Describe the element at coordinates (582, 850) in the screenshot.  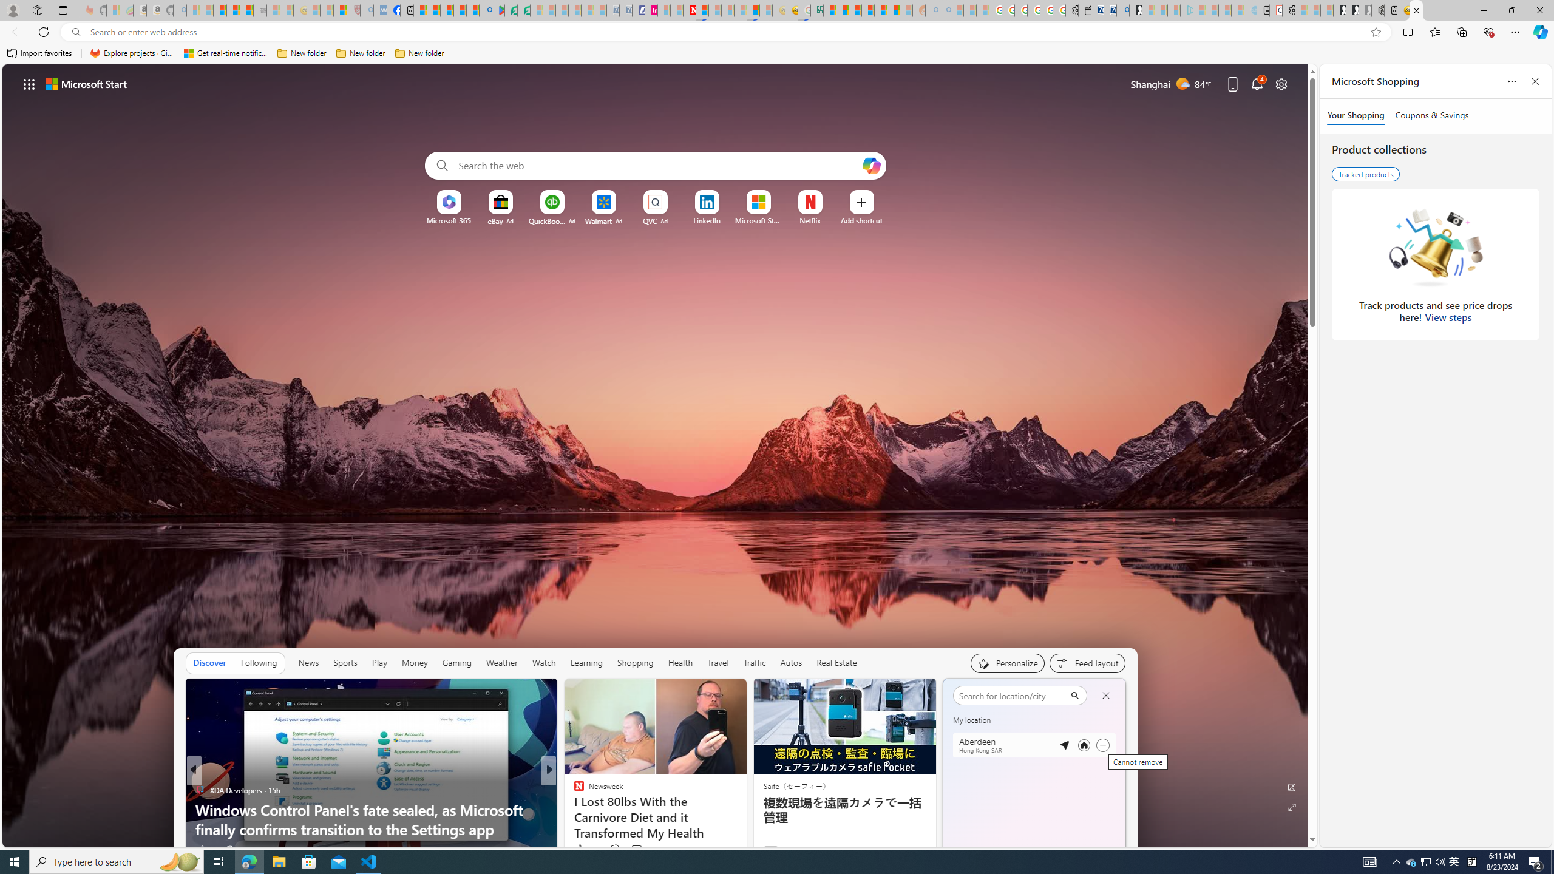
I see `365 Like` at that location.